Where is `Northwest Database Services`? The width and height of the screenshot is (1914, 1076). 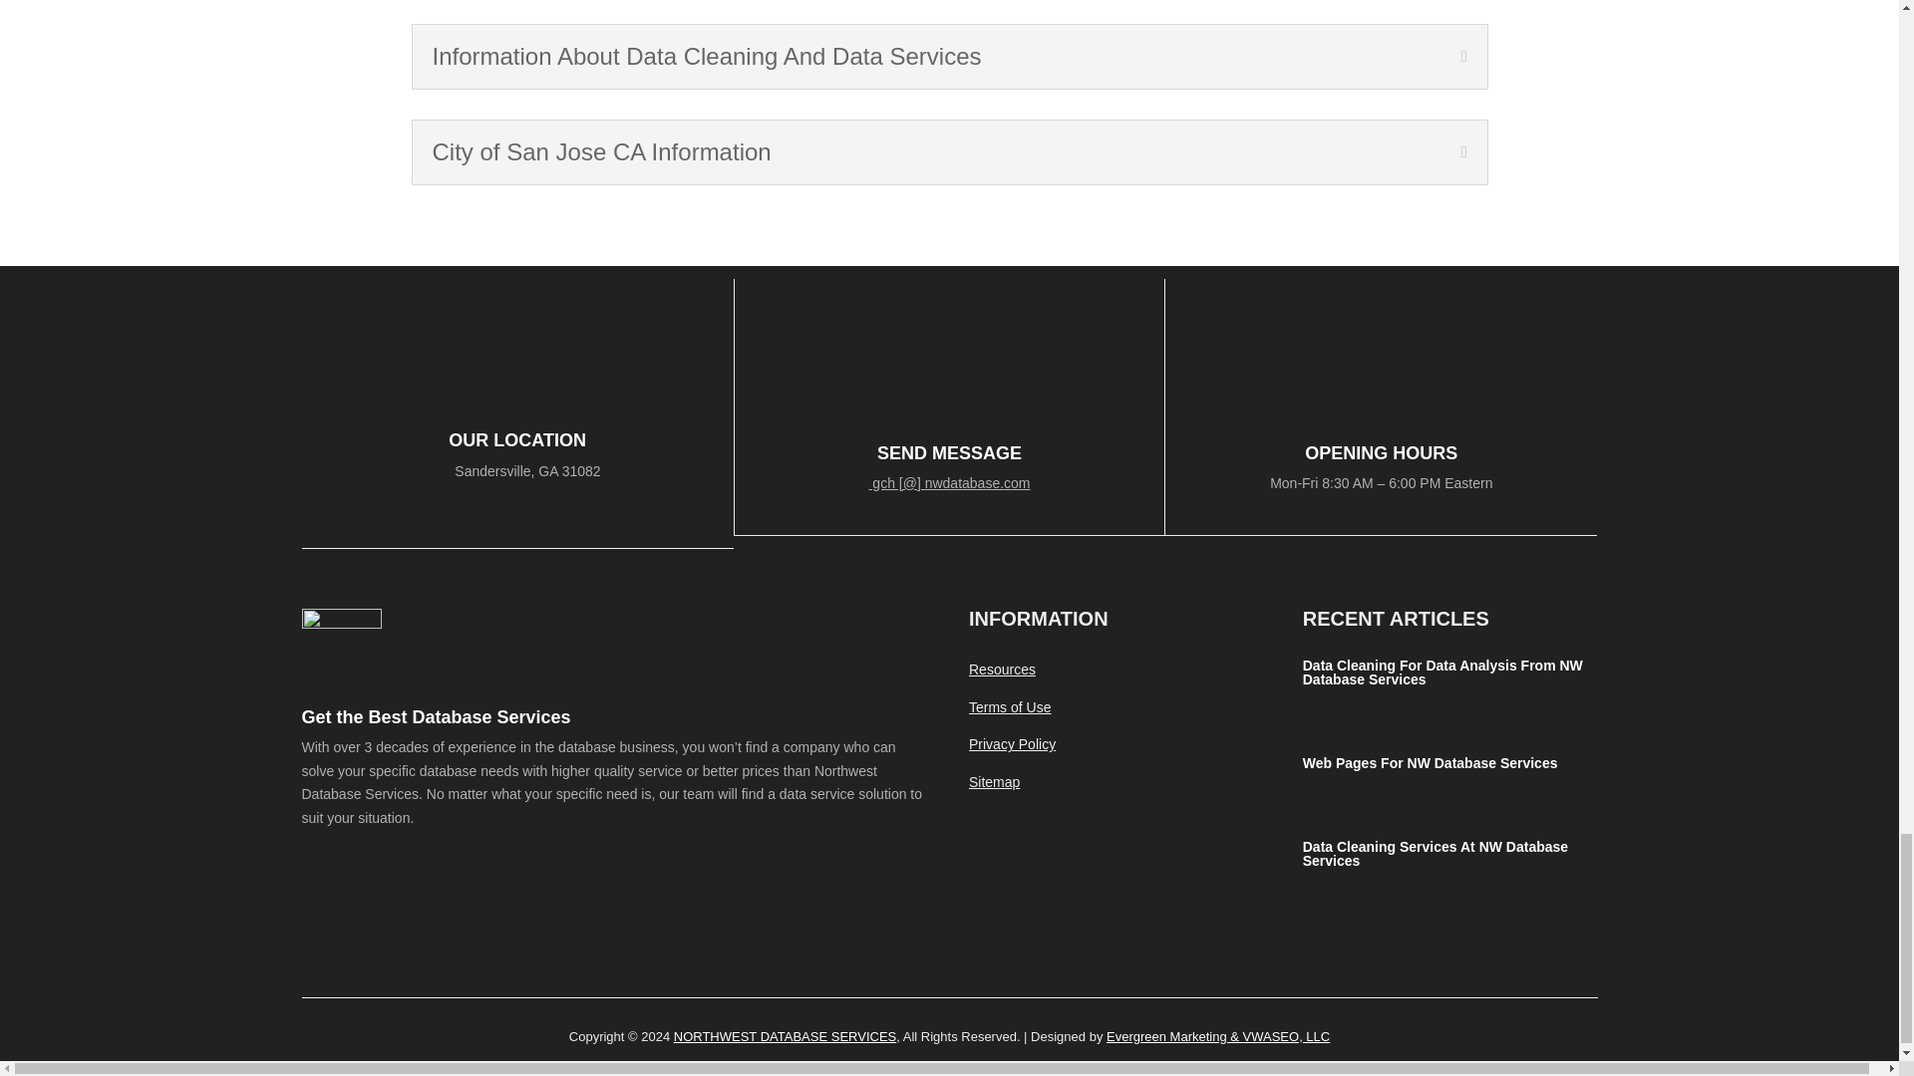 Northwest Database Services is located at coordinates (784, 1036).